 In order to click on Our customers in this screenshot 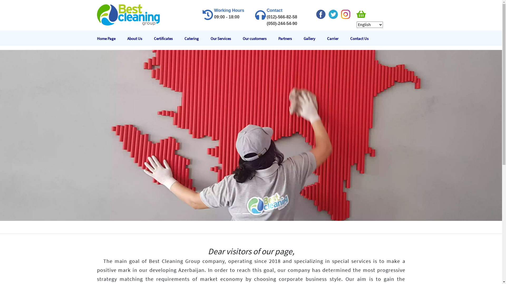, I will do `click(259, 38)`.